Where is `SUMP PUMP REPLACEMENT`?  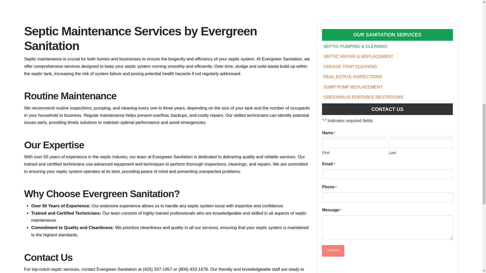
SUMP PUMP REPLACEMENT is located at coordinates (354, 86).